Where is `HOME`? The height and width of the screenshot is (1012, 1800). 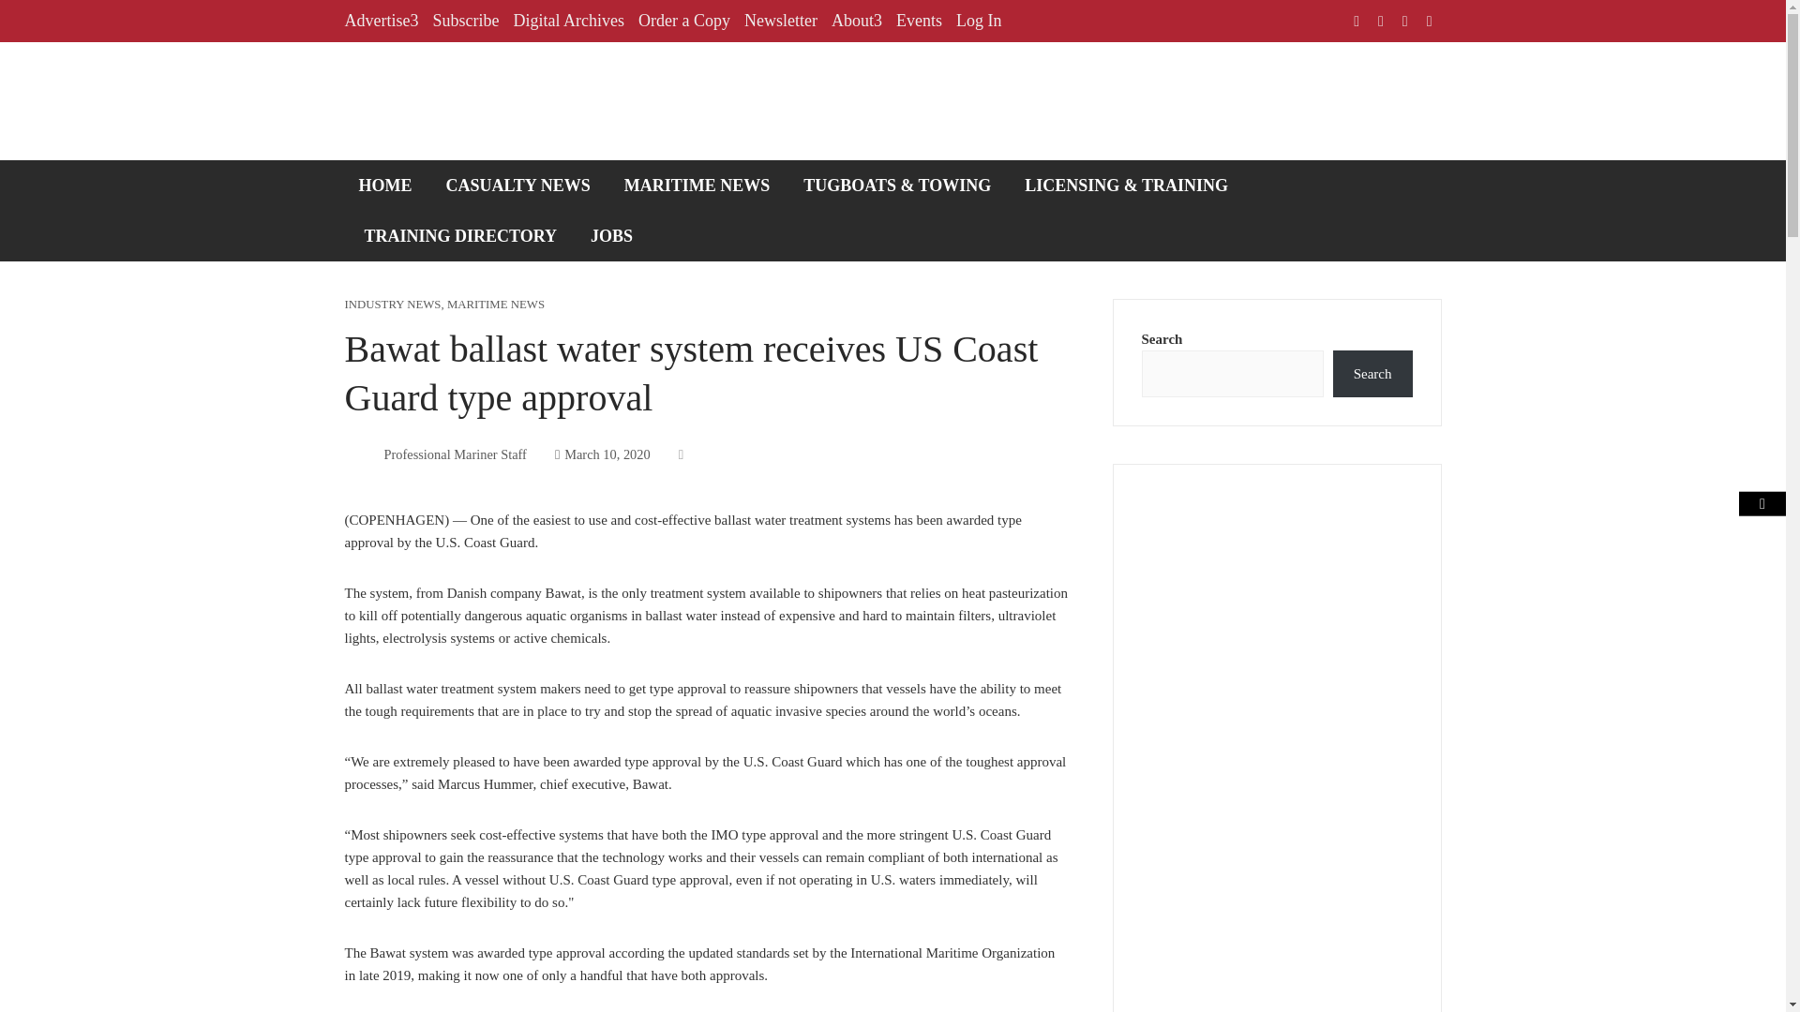
HOME is located at coordinates (386, 185).